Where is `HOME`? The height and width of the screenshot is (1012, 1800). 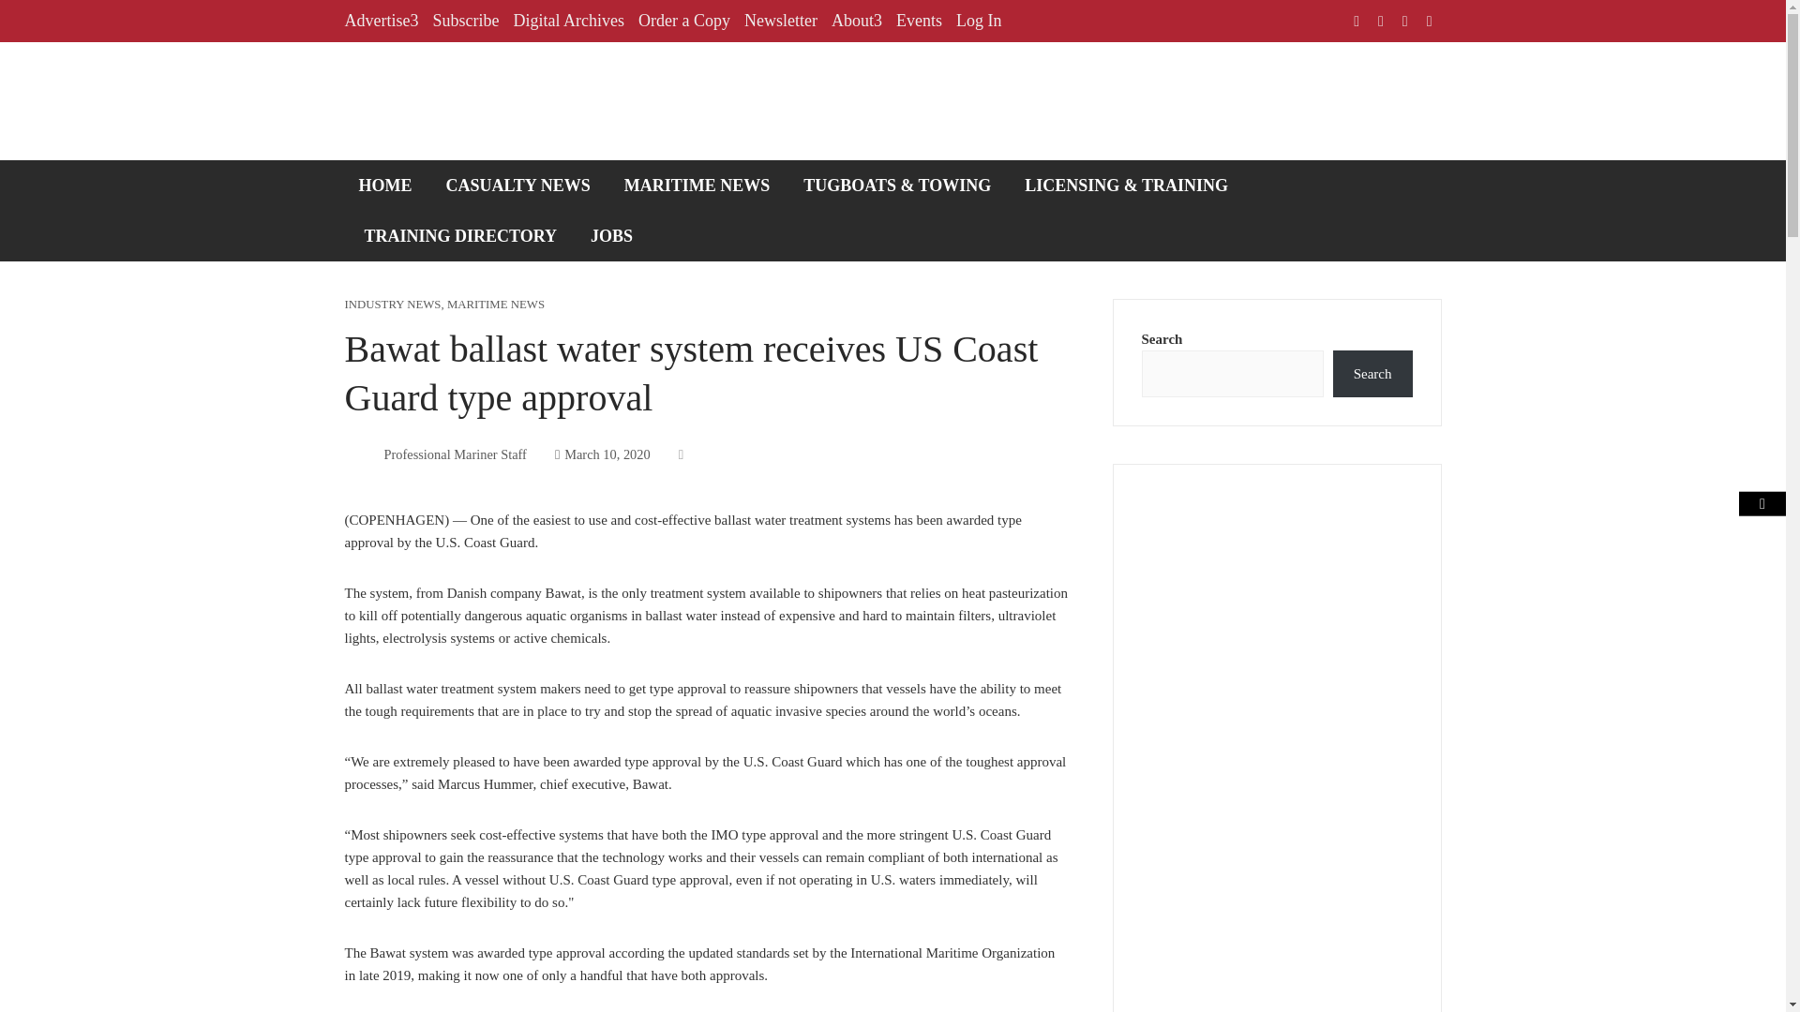
HOME is located at coordinates (386, 185).